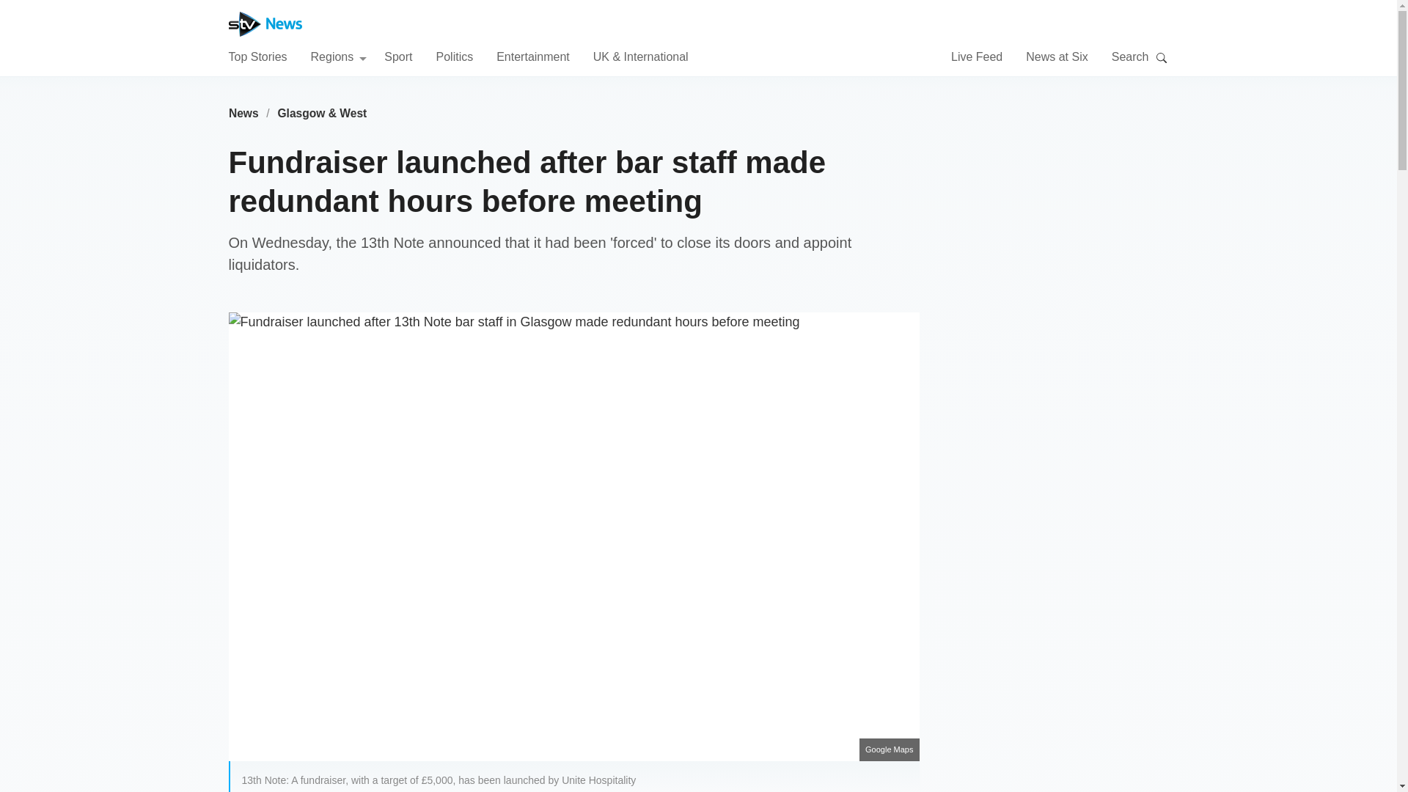  I want to click on Regions, so click(339, 56).